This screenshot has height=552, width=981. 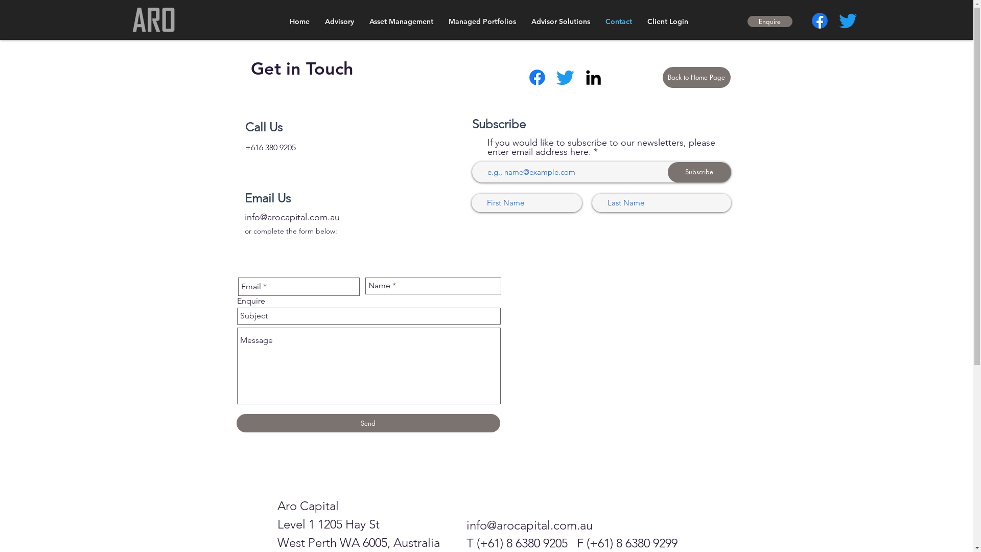 What do you see at coordinates (529, 525) in the screenshot?
I see `info@arocapital.com.au` at bounding box center [529, 525].